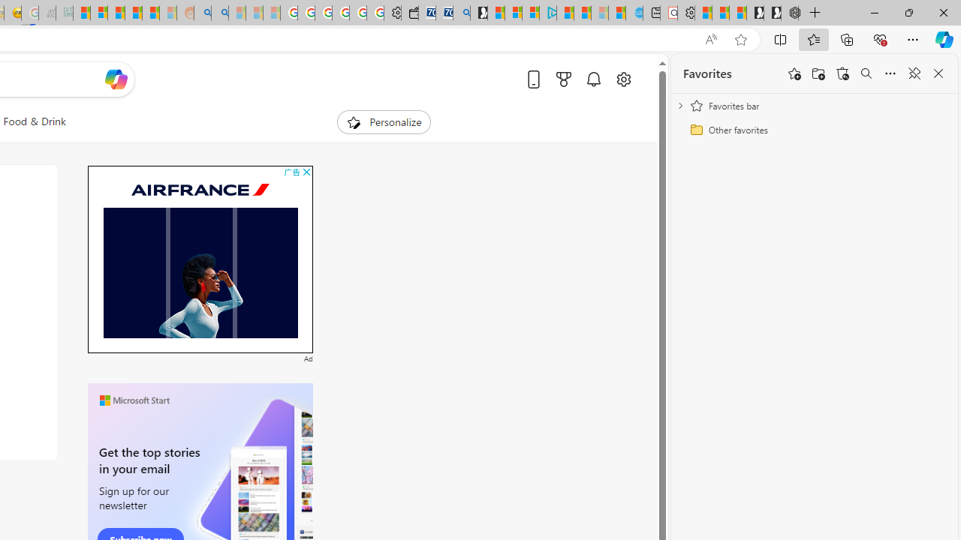  I want to click on Search favorites, so click(866, 73).